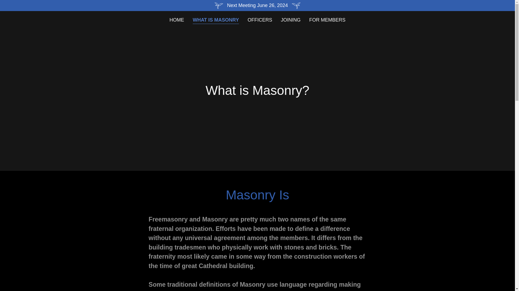 The image size is (519, 291). I want to click on HOME, so click(177, 20).